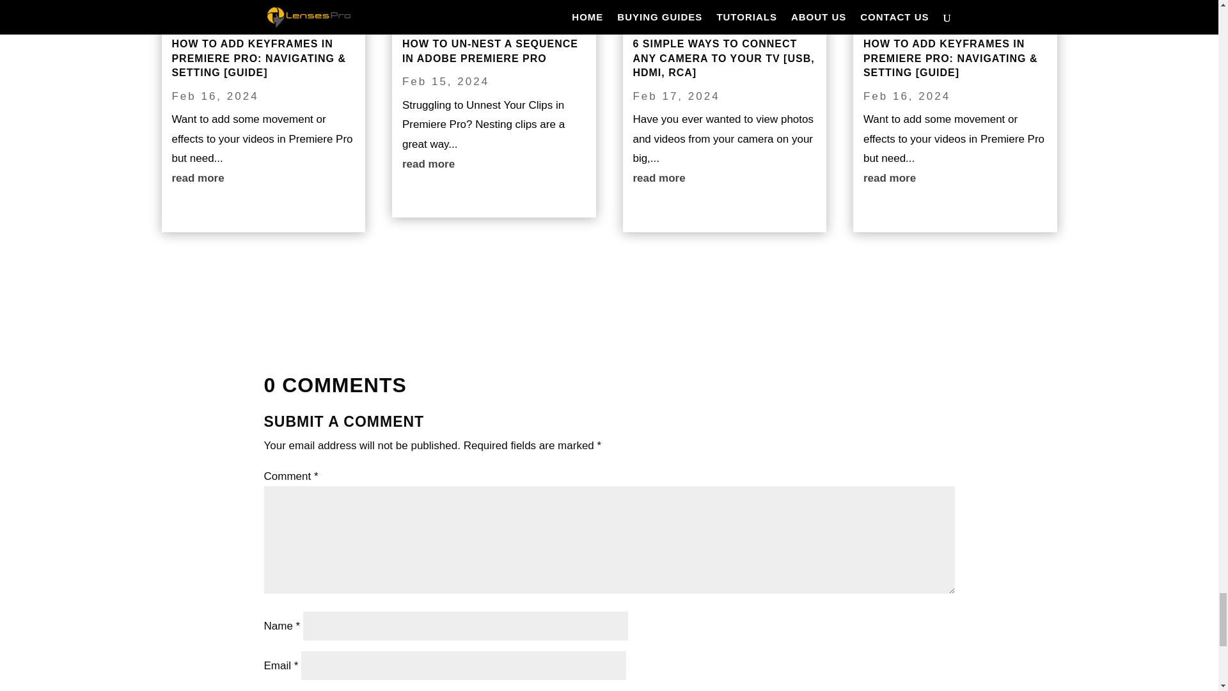  I want to click on HOW TO UN-NEST A SEQUENCE IN ADOBE PREMIERE PRO, so click(490, 51).